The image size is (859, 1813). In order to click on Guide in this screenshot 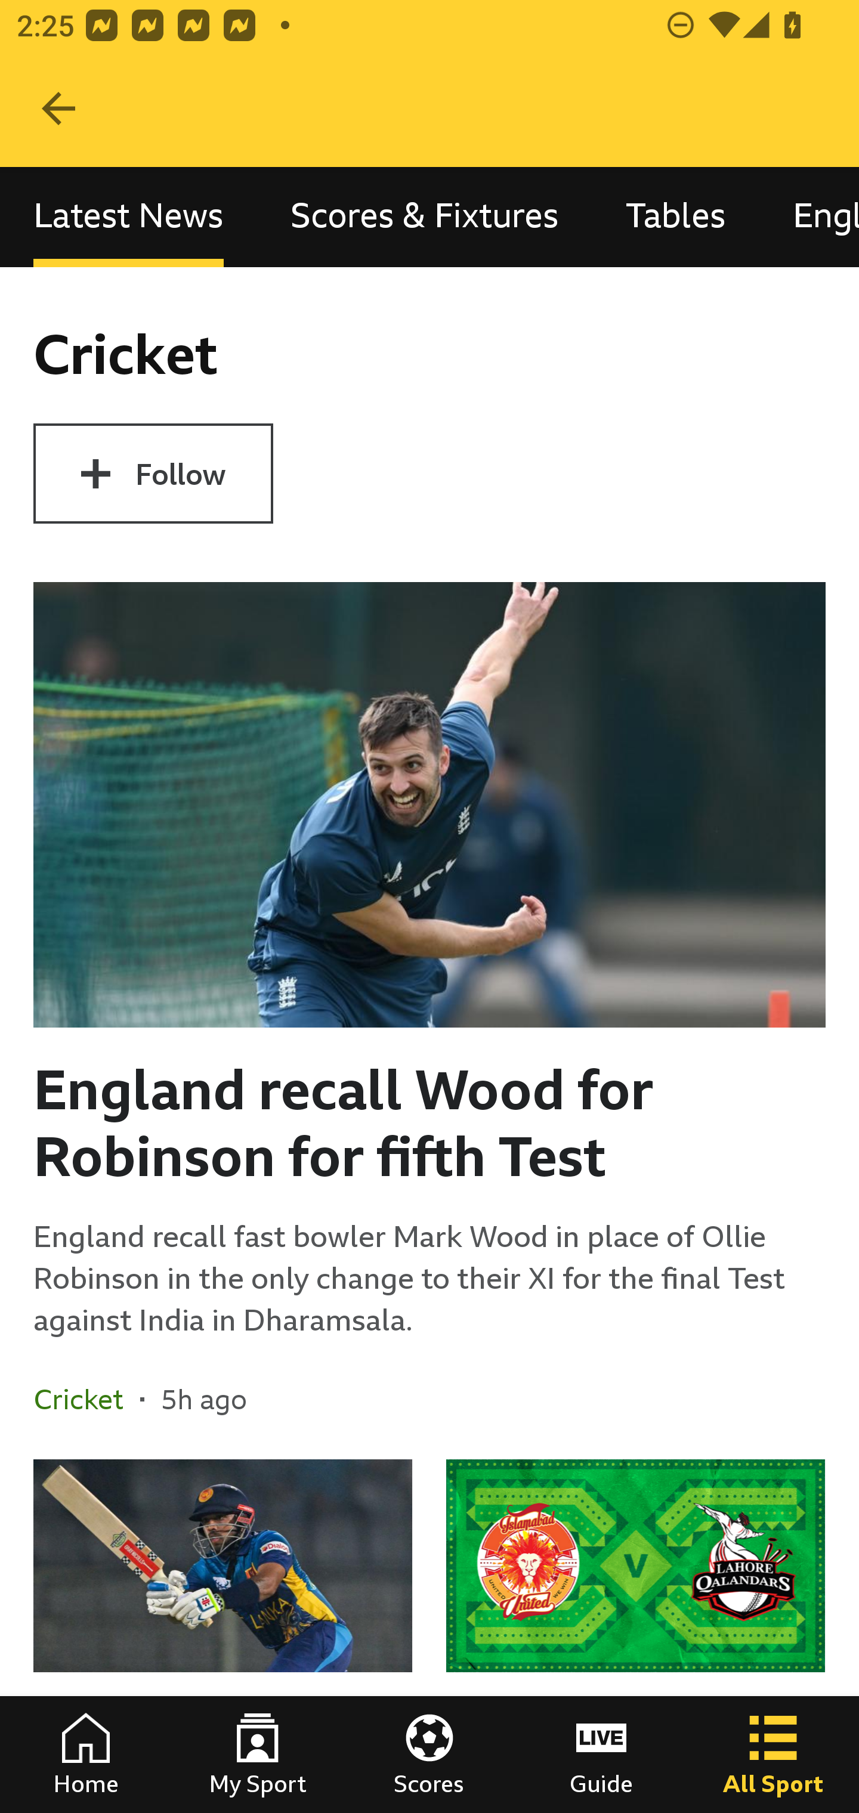, I will do `click(601, 1755)`.